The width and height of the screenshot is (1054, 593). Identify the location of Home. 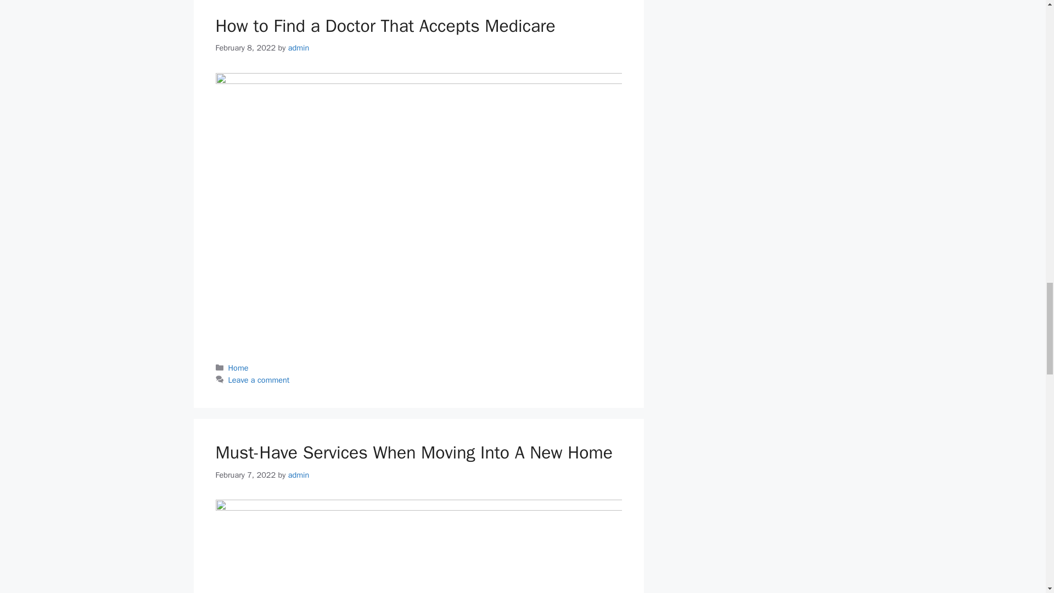
(238, 368).